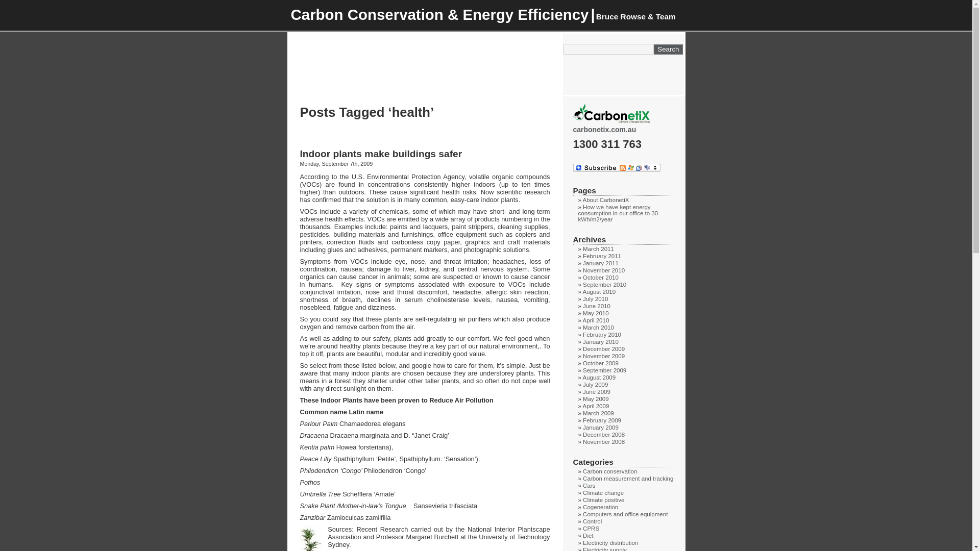 The width and height of the screenshot is (980, 551). What do you see at coordinates (605, 200) in the screenshot?
I see `About CarbonetiX` at bounding box center [605, 200].